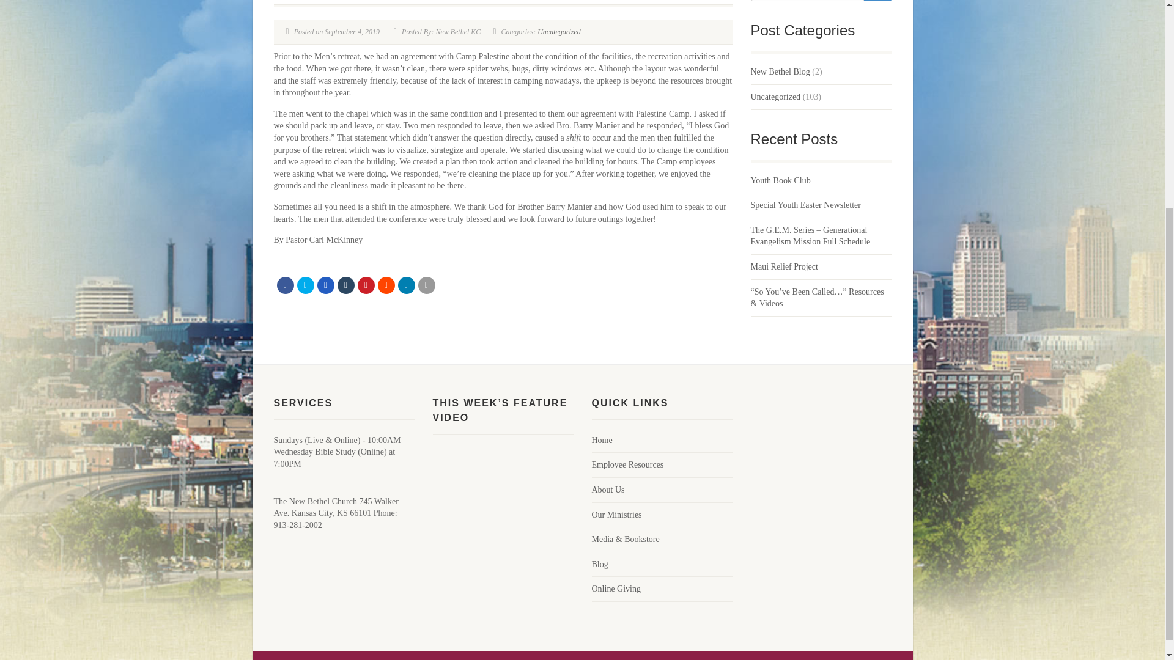  I want to click on Submit to Reddit, so click(386, 285).